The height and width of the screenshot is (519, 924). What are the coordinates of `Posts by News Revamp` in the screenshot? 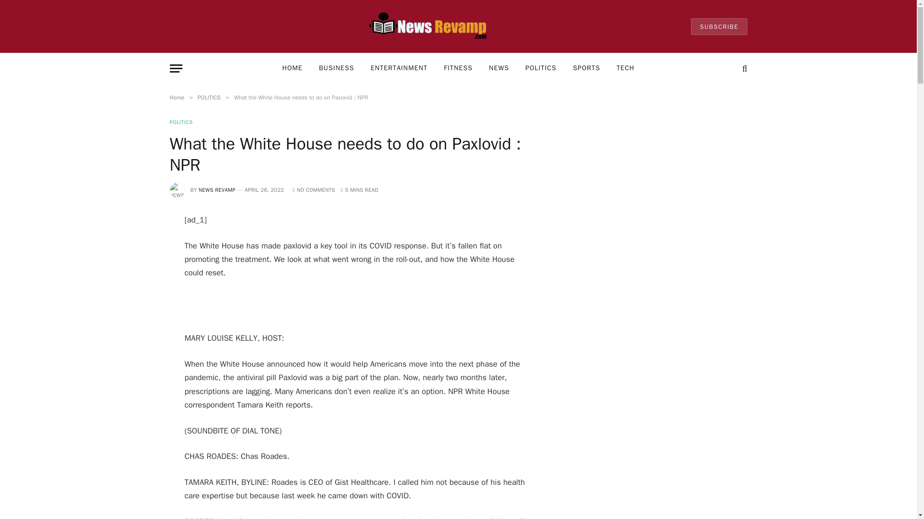 It's located at (217, 189).